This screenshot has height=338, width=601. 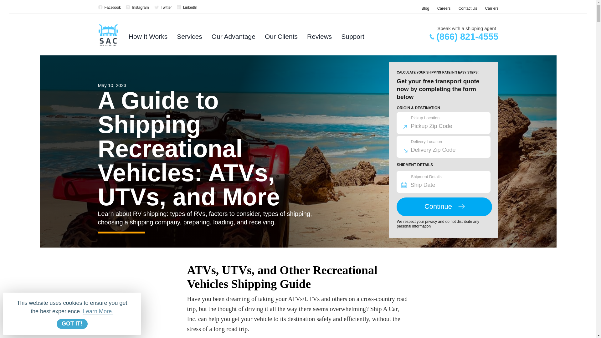 What do you see at coordinates (468, 8) in the screenshot?
I see `Contact Us` at bounding box center [468, 8].